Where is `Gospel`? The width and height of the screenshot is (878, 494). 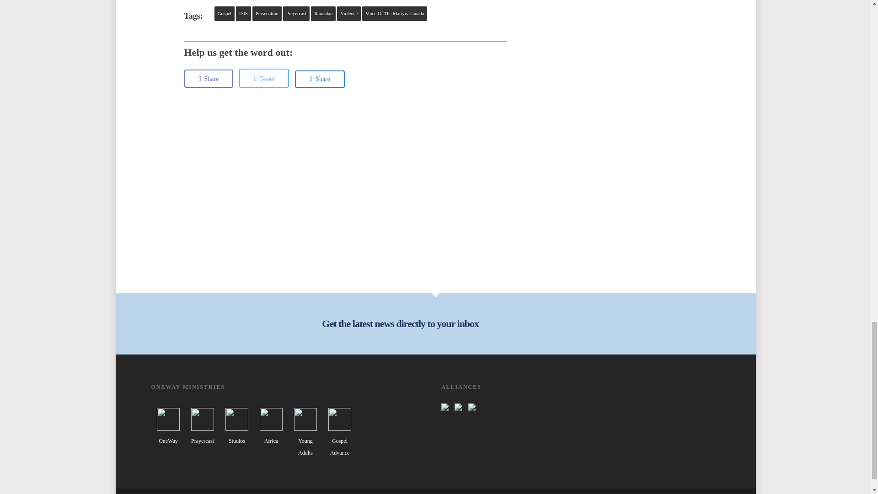 Gospel is located at coordinates (224, 14).